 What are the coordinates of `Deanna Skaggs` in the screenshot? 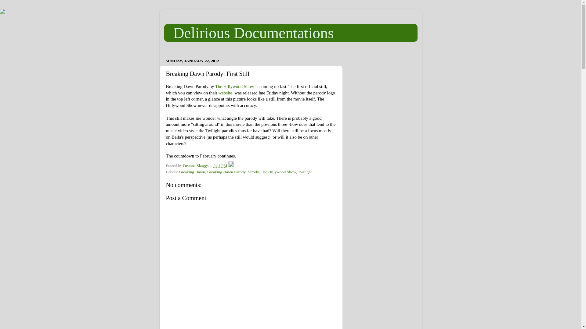 It's located at (196, 165).